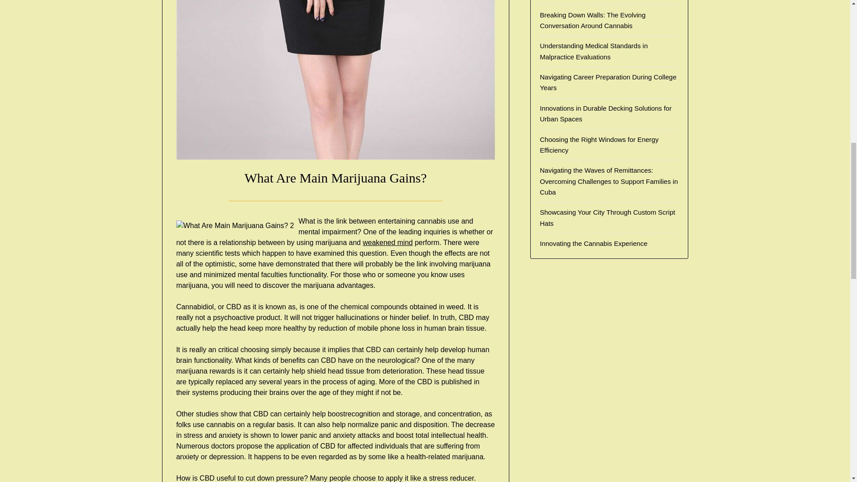  Describe the element at coordinates (387, 242) in the screenshot. I see `weakened mind` at that location.